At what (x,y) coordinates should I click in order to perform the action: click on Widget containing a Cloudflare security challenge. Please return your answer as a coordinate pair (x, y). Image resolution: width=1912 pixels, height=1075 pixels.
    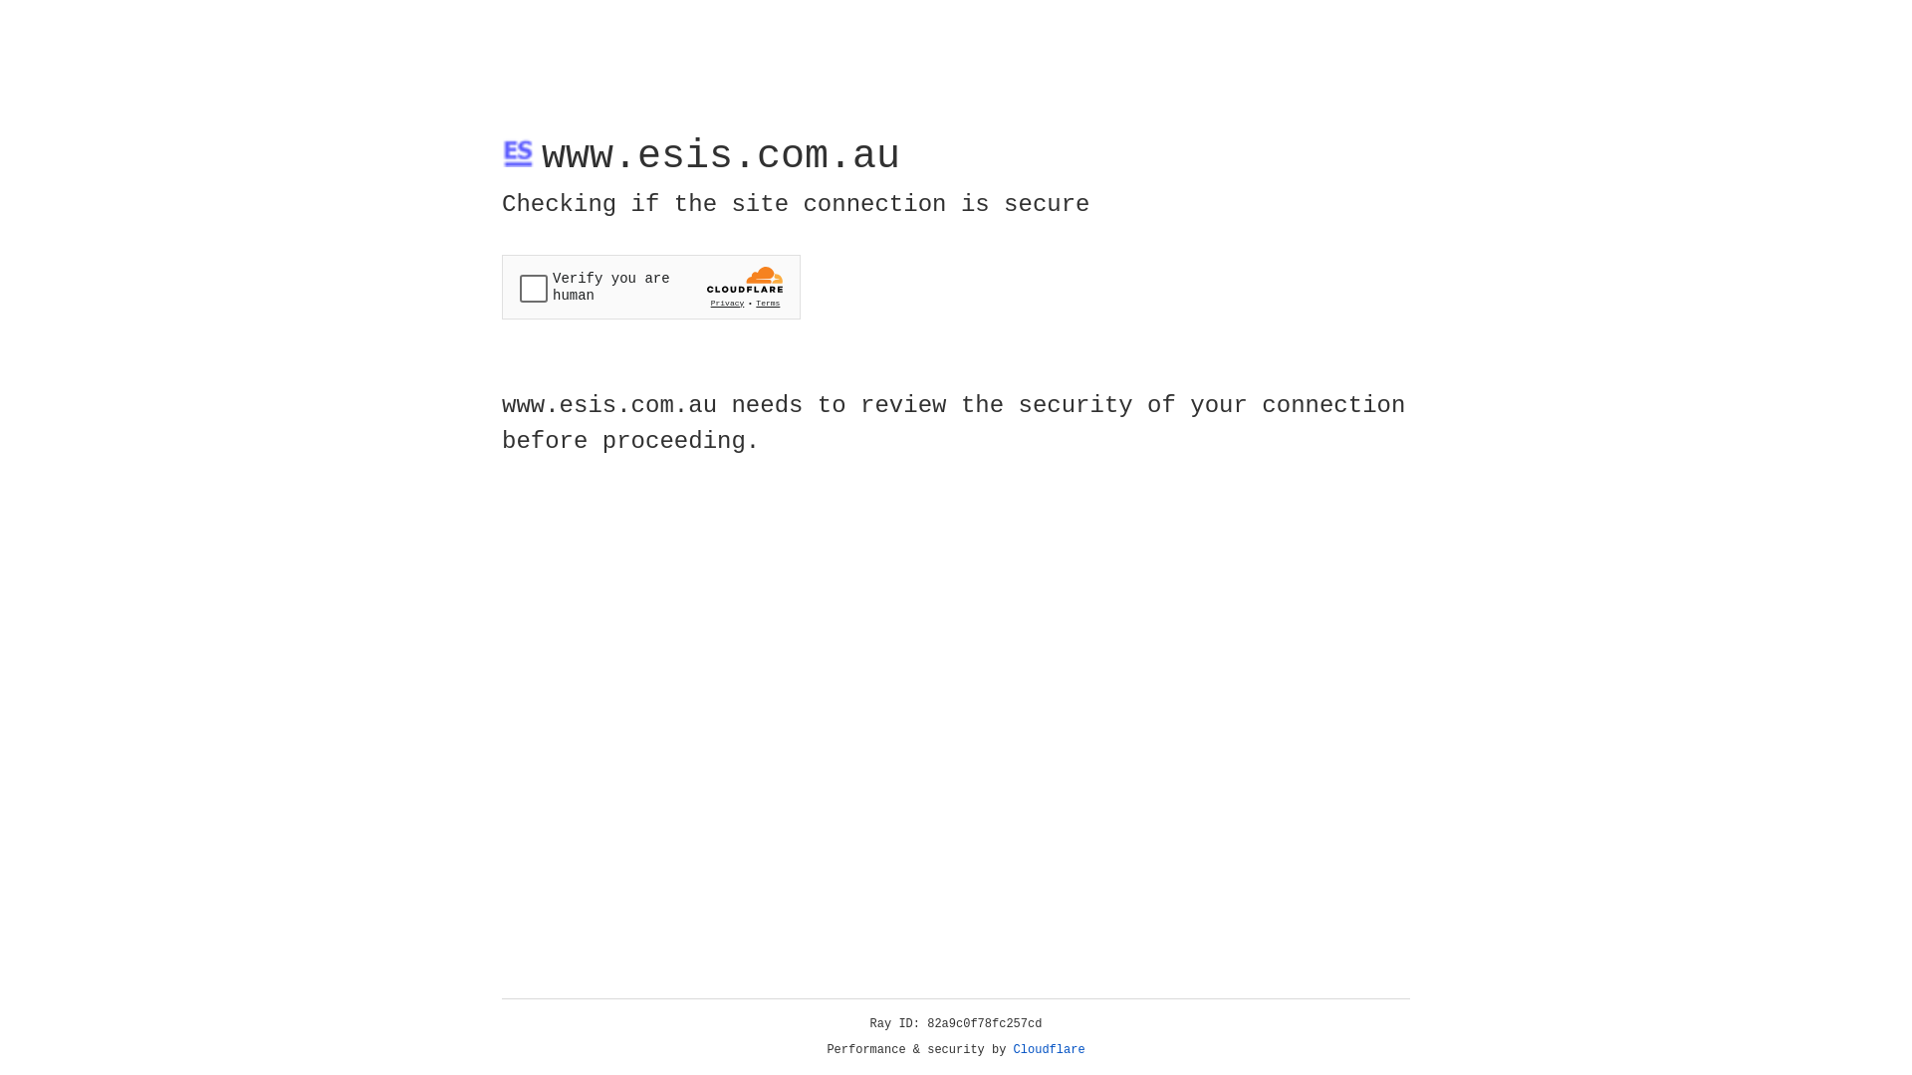
    Looking at the image, I should click on (651, 287).